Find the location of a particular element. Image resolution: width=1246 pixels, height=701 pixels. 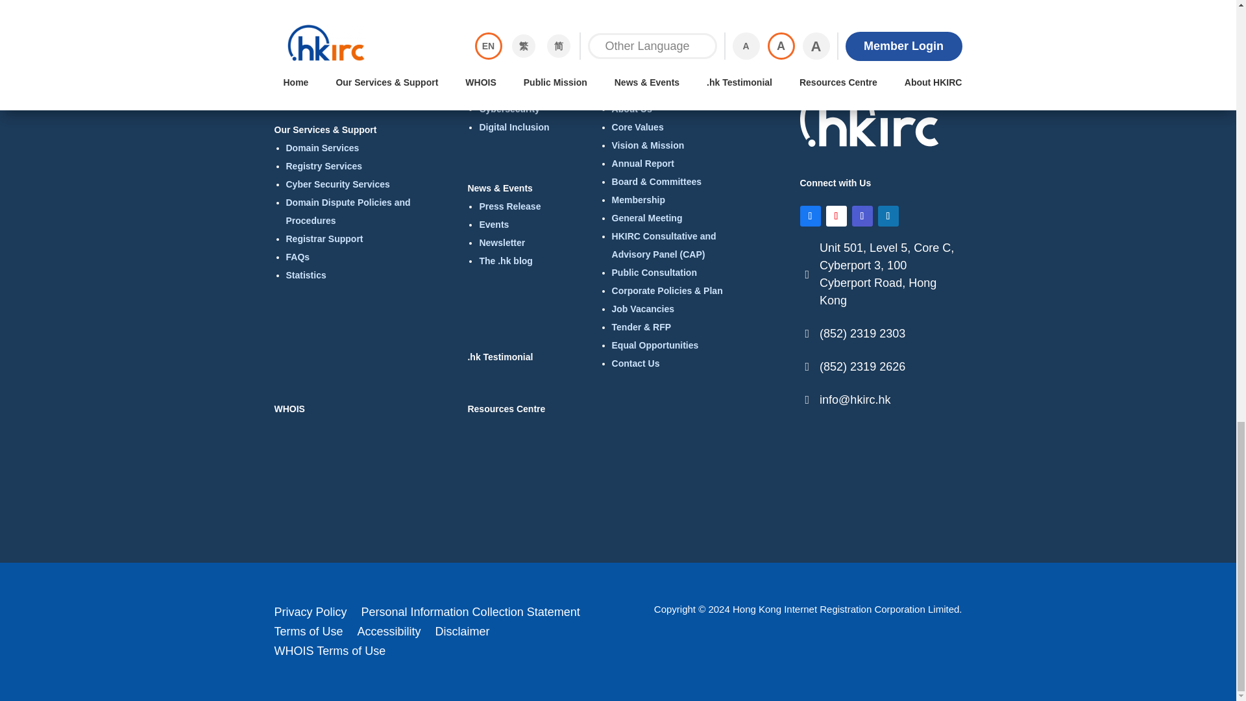

Follow on Facebook is located at coordinates (810, 215).